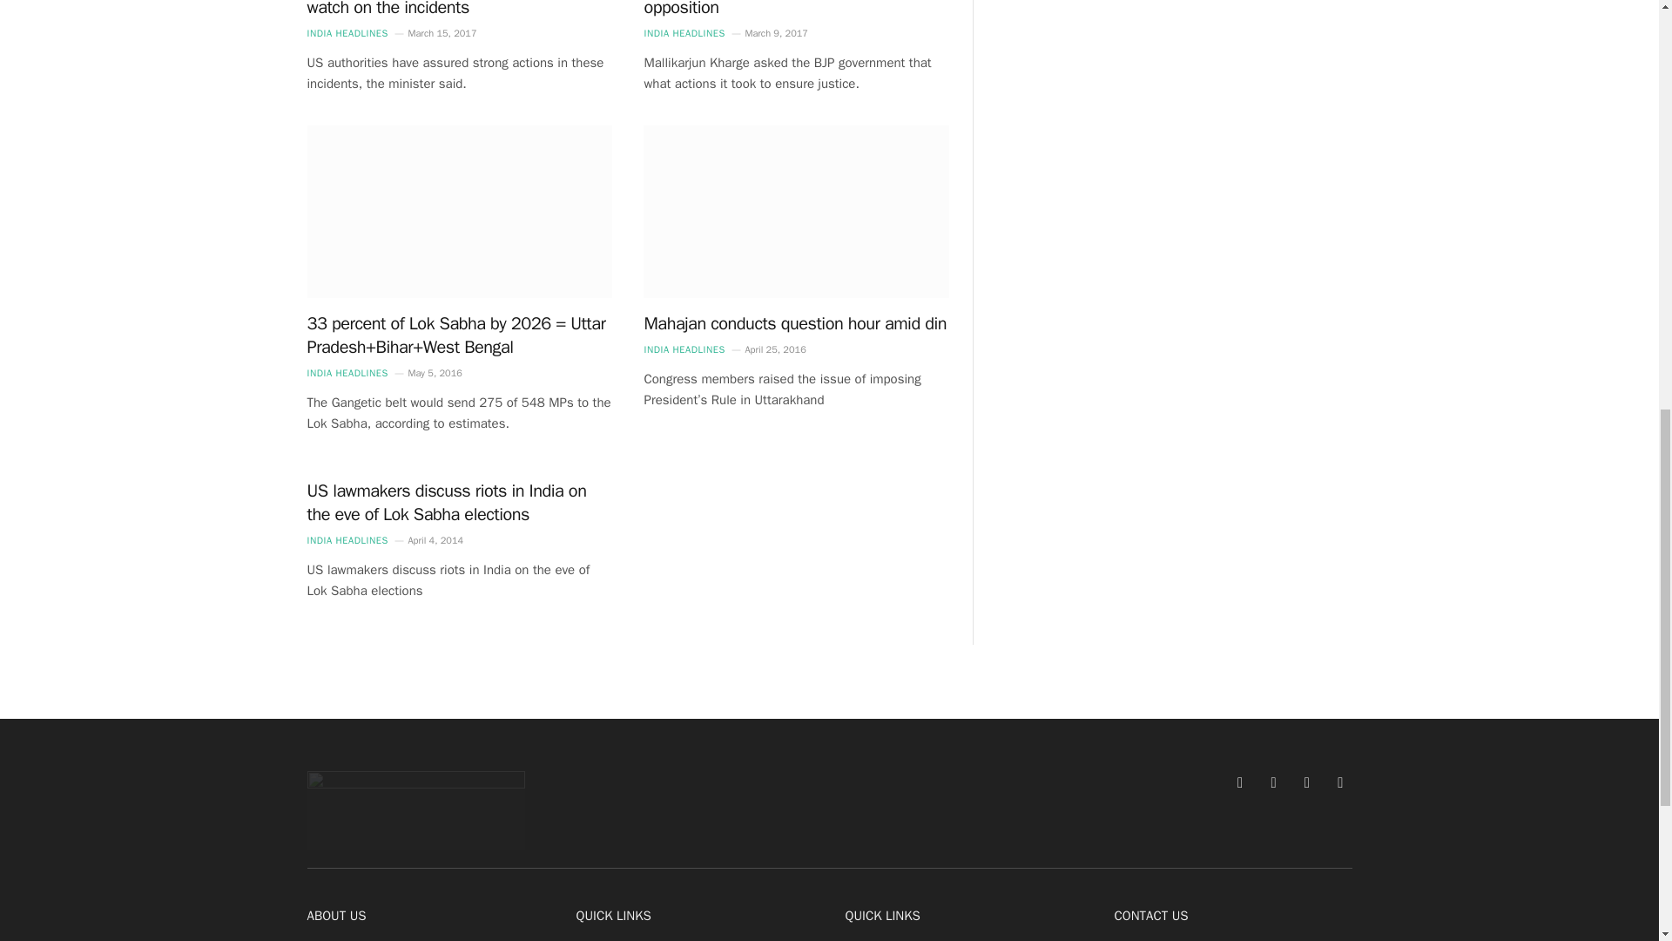 The width and height of the screenshot is (1672, 941). Describe the element at coordinates (347, 33) in the screenshot. I see `INDIA HEADLINES` at that location.